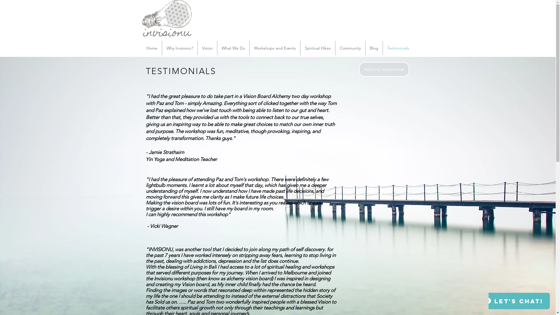 The width and height of the screenshot is (560, 315). I want to click on Spiritual Hikes, so click(318, 48).